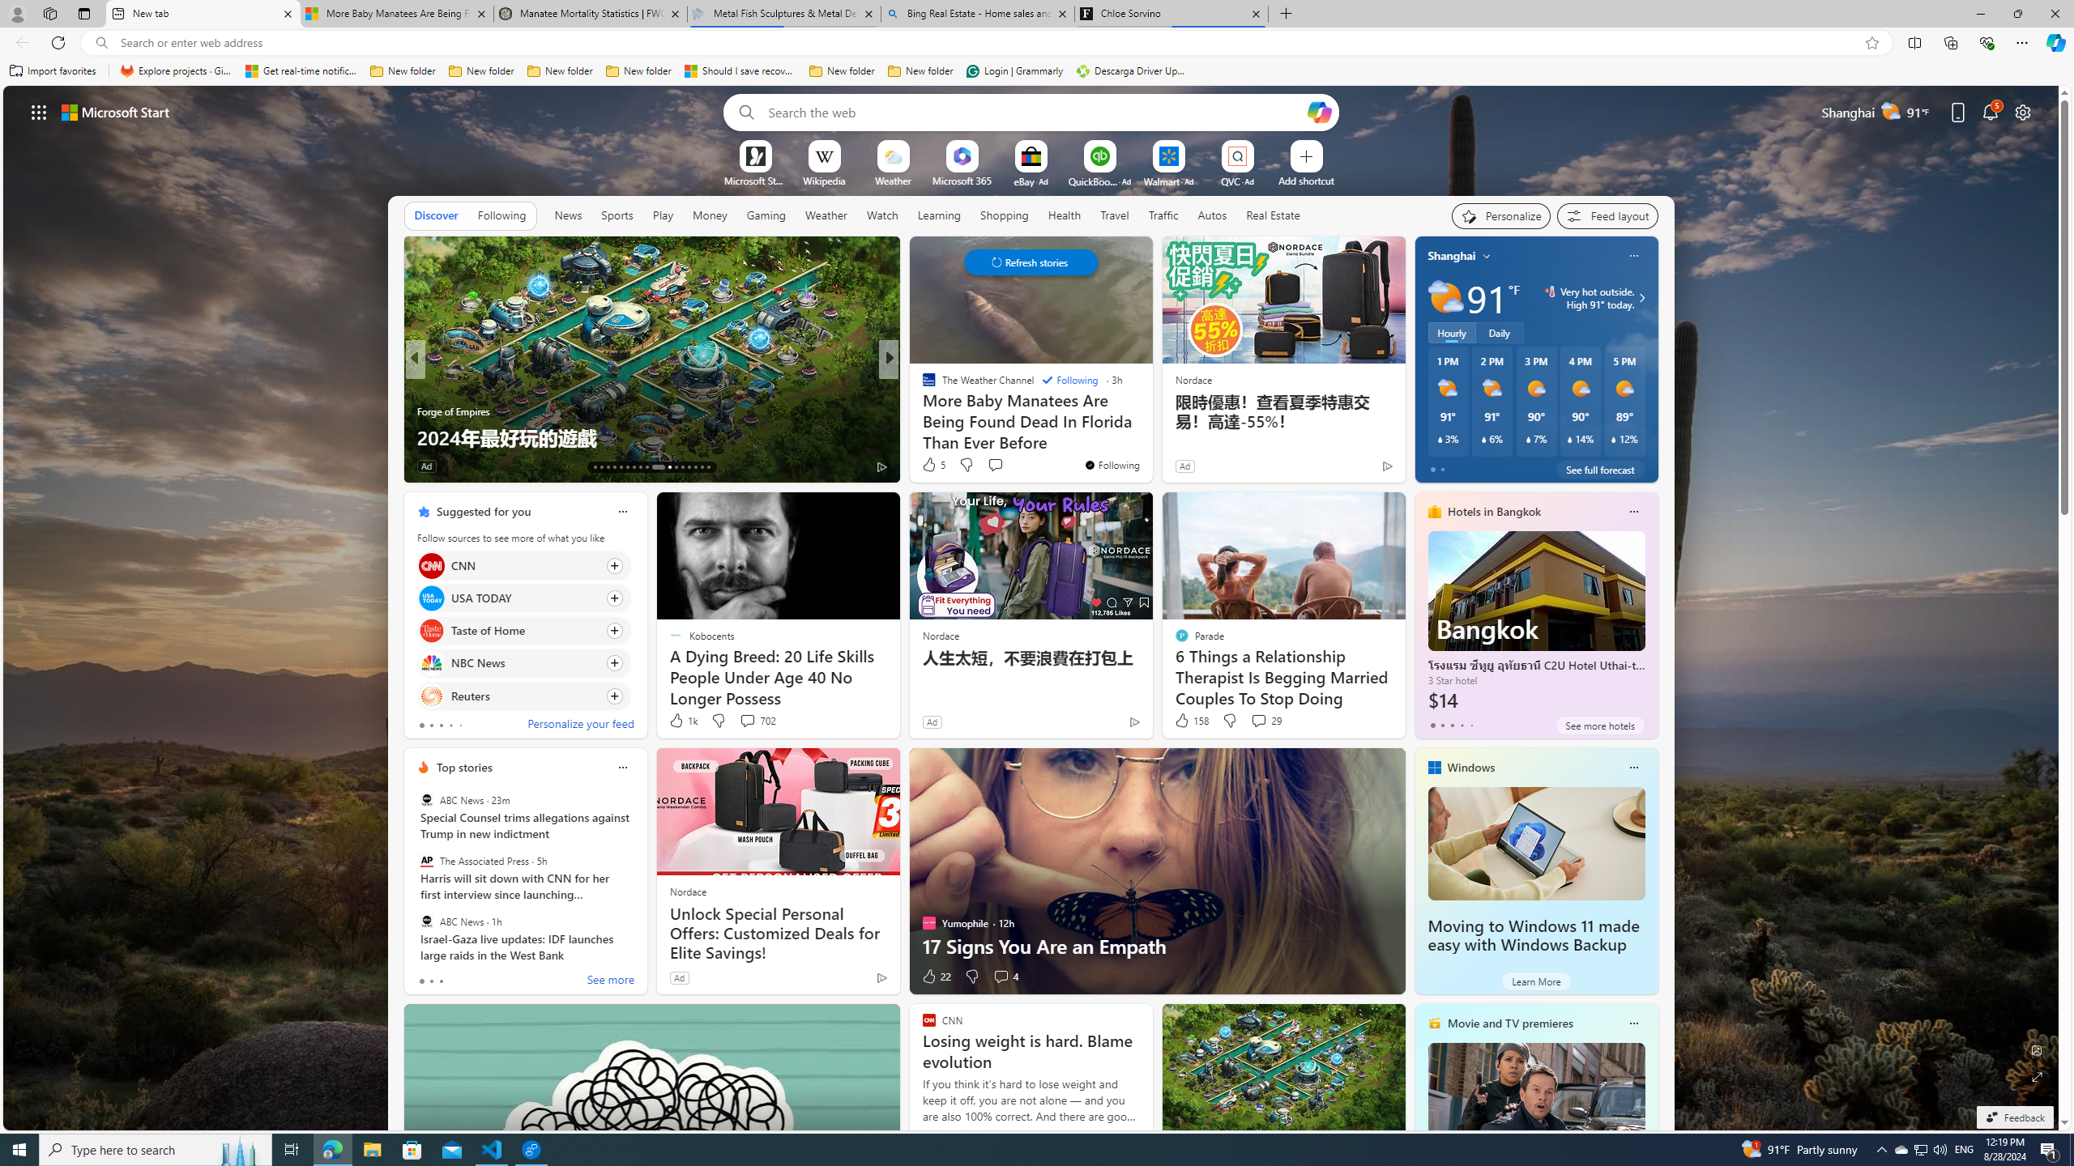 The image size is (2074, 1166). I want to click on View comments 2 Comment, so click(995, 466).